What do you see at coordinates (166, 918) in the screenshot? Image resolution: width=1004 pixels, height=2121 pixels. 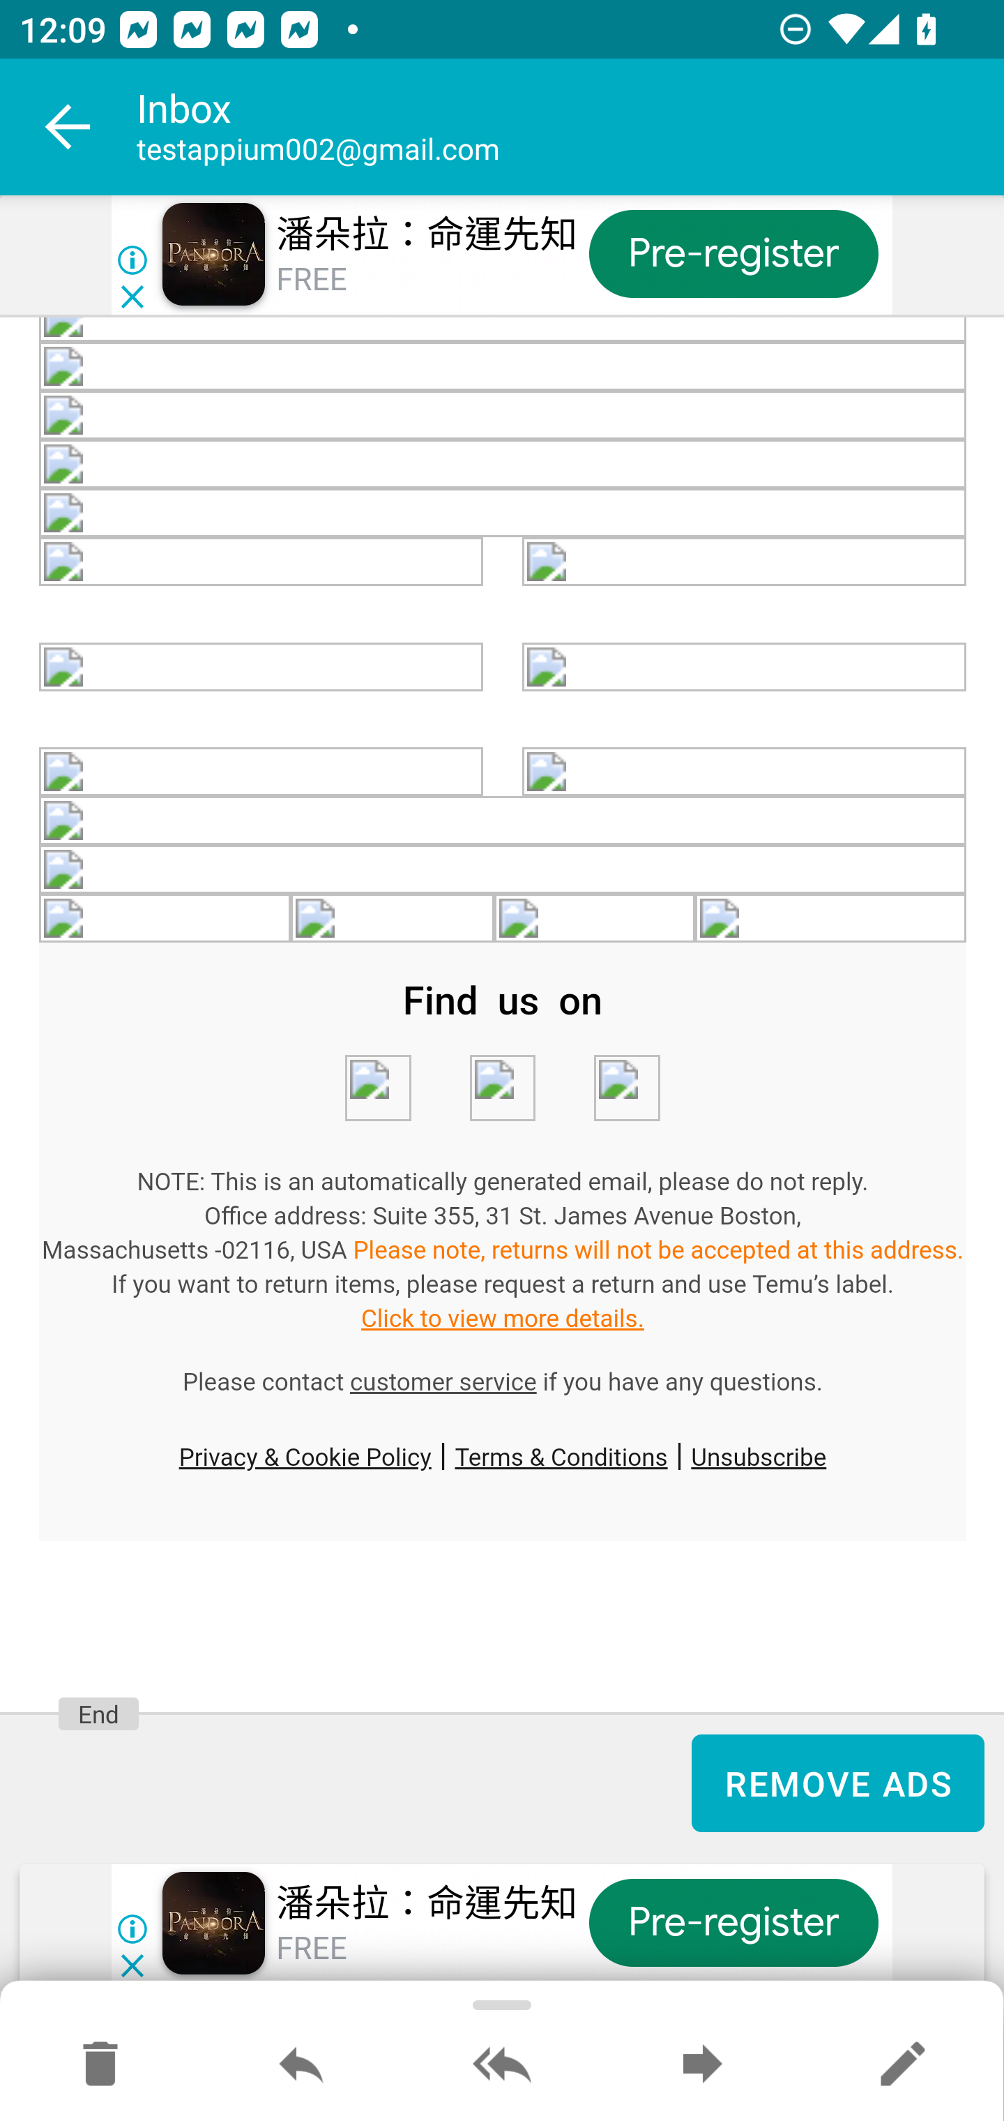 I see `data:` at bounding box center [166, 918].